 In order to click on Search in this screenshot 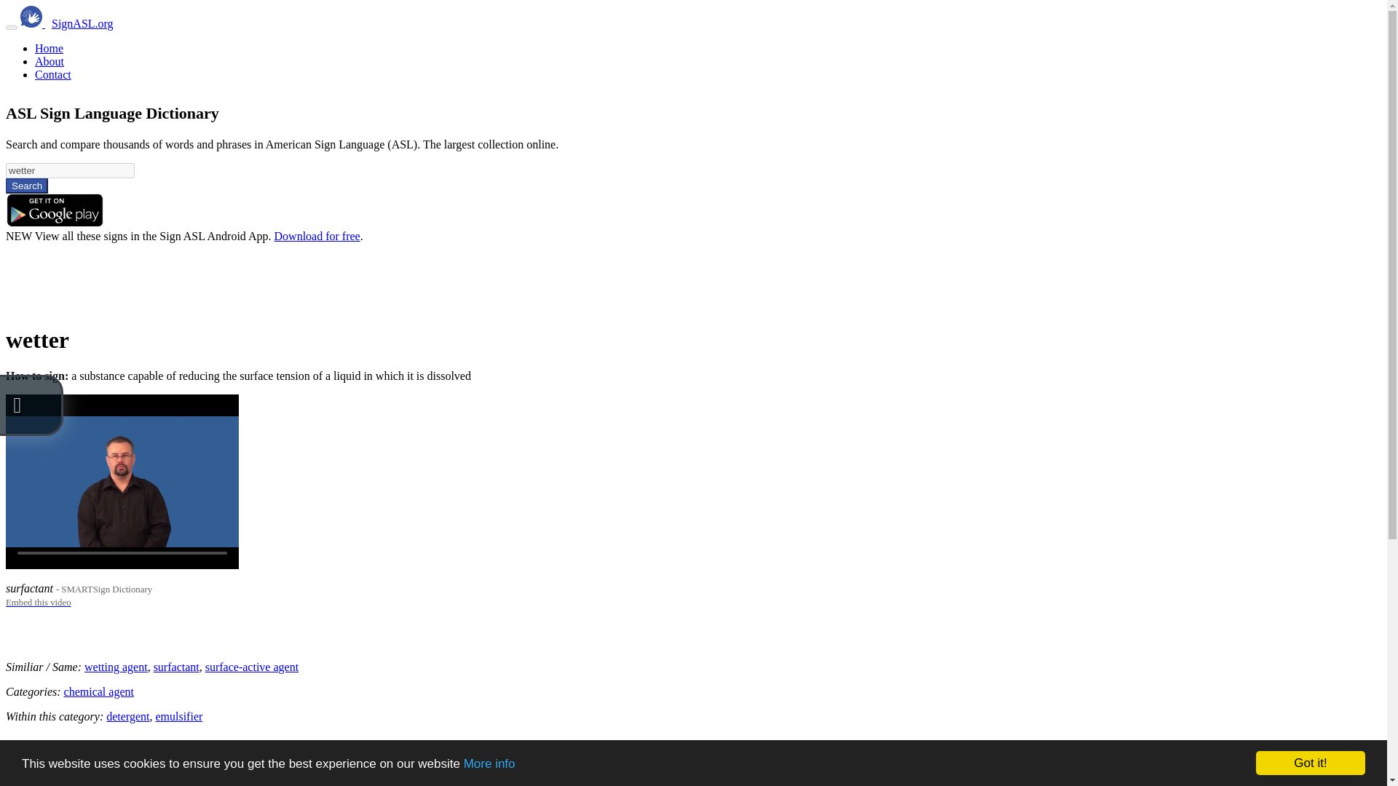, I will do `click(26, 186)`.